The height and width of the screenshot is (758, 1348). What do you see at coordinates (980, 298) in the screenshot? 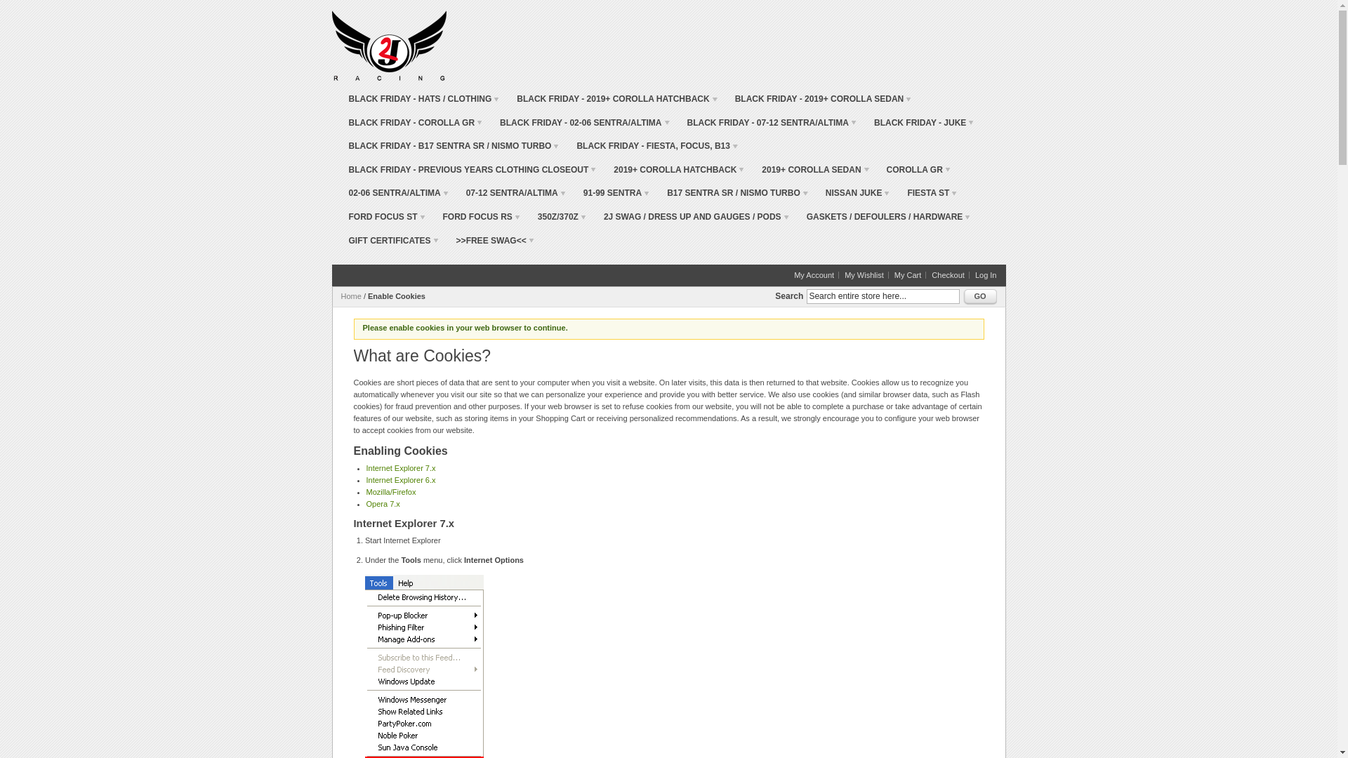
I see `GO` at bounding box center [980, 298].